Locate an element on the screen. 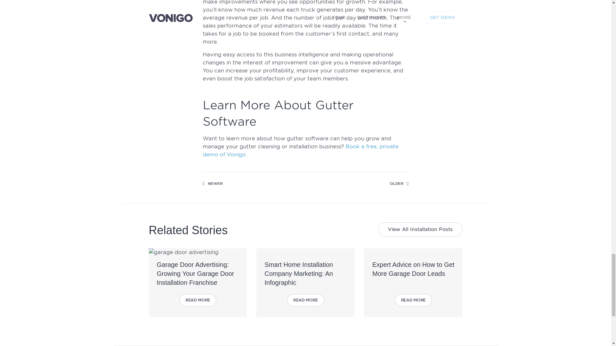  Book a free, private demo of Vonigo is located at coordinates (300, 151).